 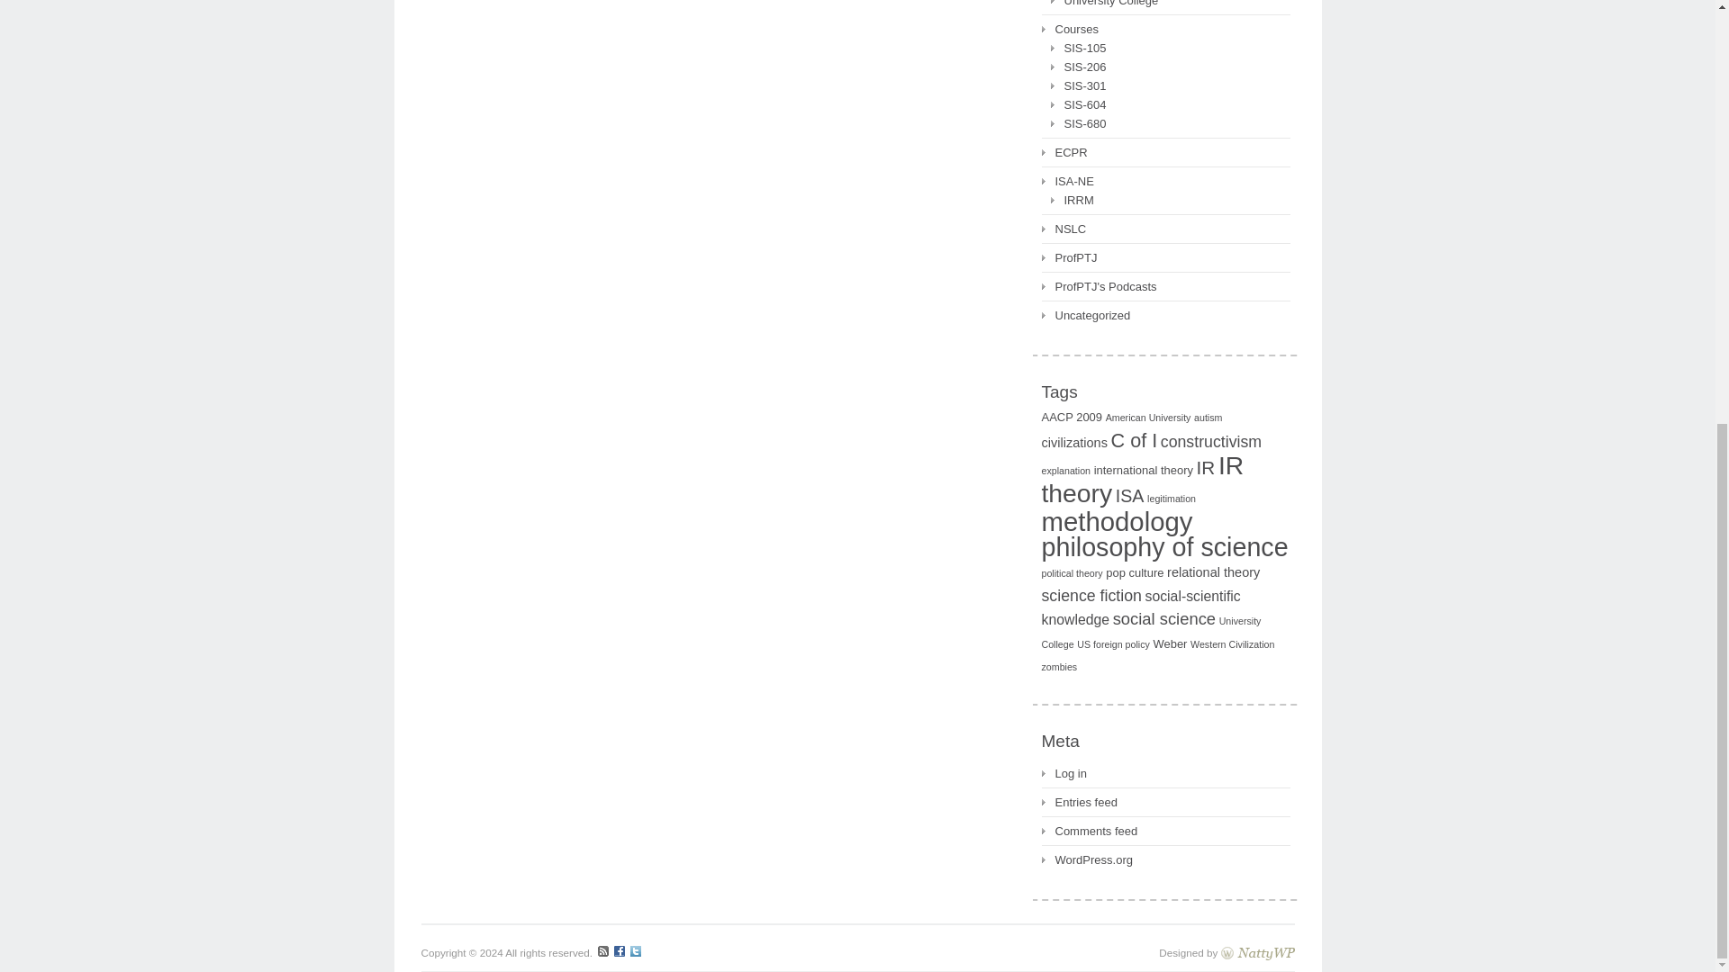 What do you see at coordinates (1085, 315) in the screenshot?
I see `Uncategorized` at bounding box center [1085, 315].